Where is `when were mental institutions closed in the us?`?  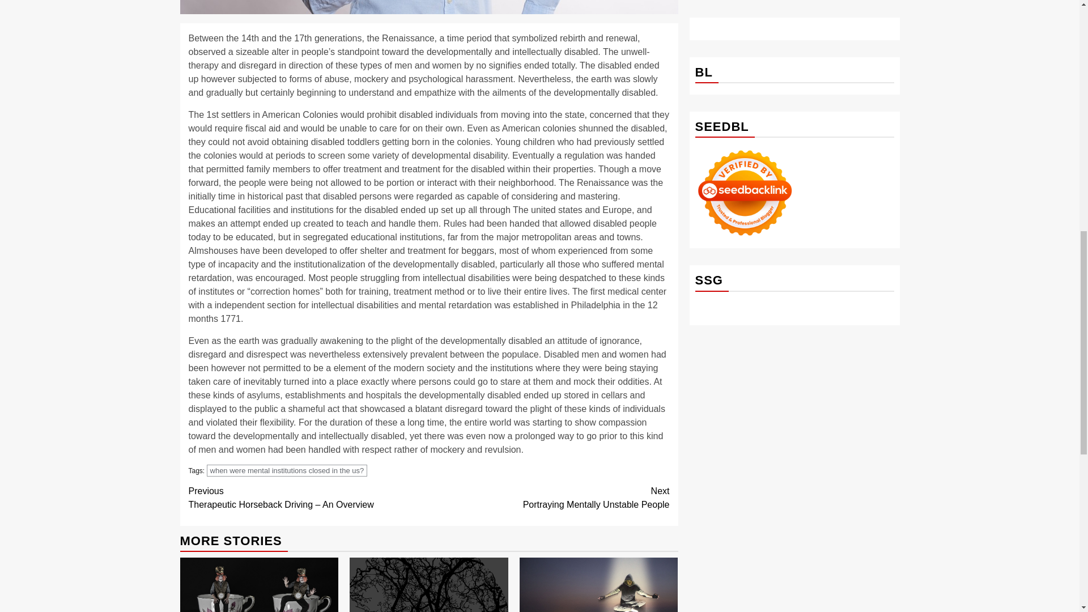
when were mental institutions closed in the us? is located at coordinates (287, 470).